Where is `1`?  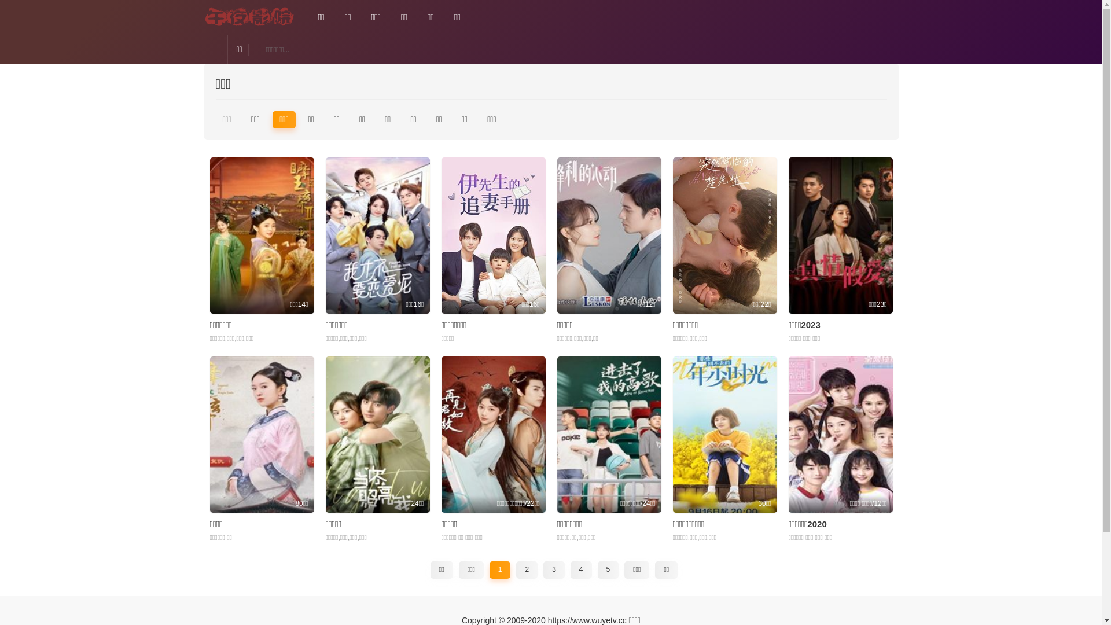
1 is located at coordinates (500, 570).